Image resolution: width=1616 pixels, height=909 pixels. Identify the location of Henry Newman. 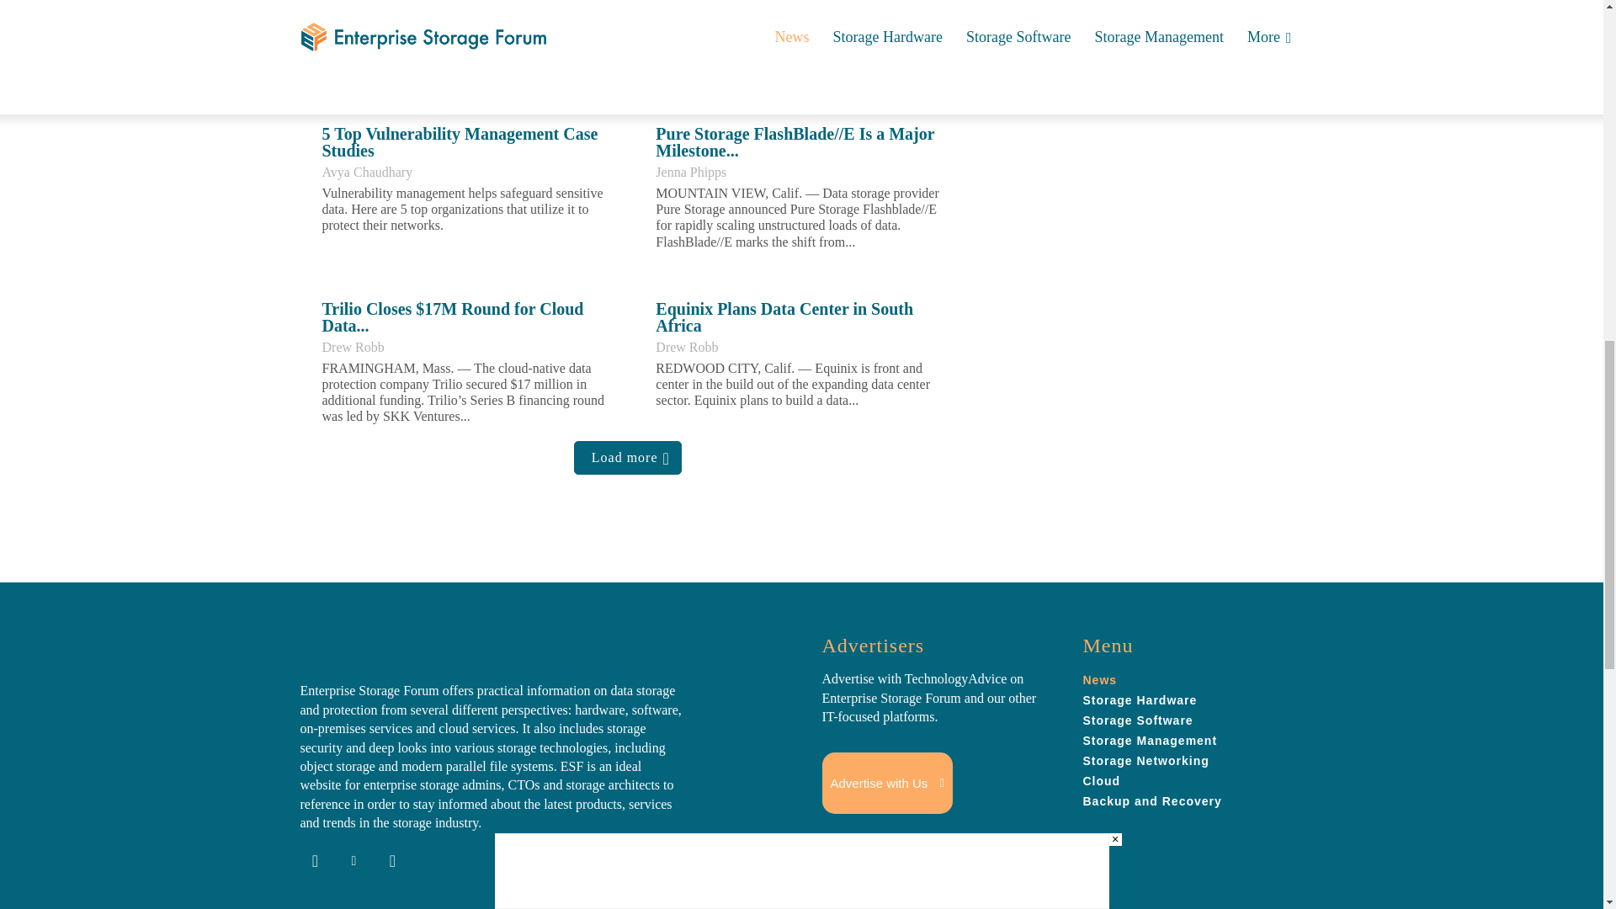
(364, 2).